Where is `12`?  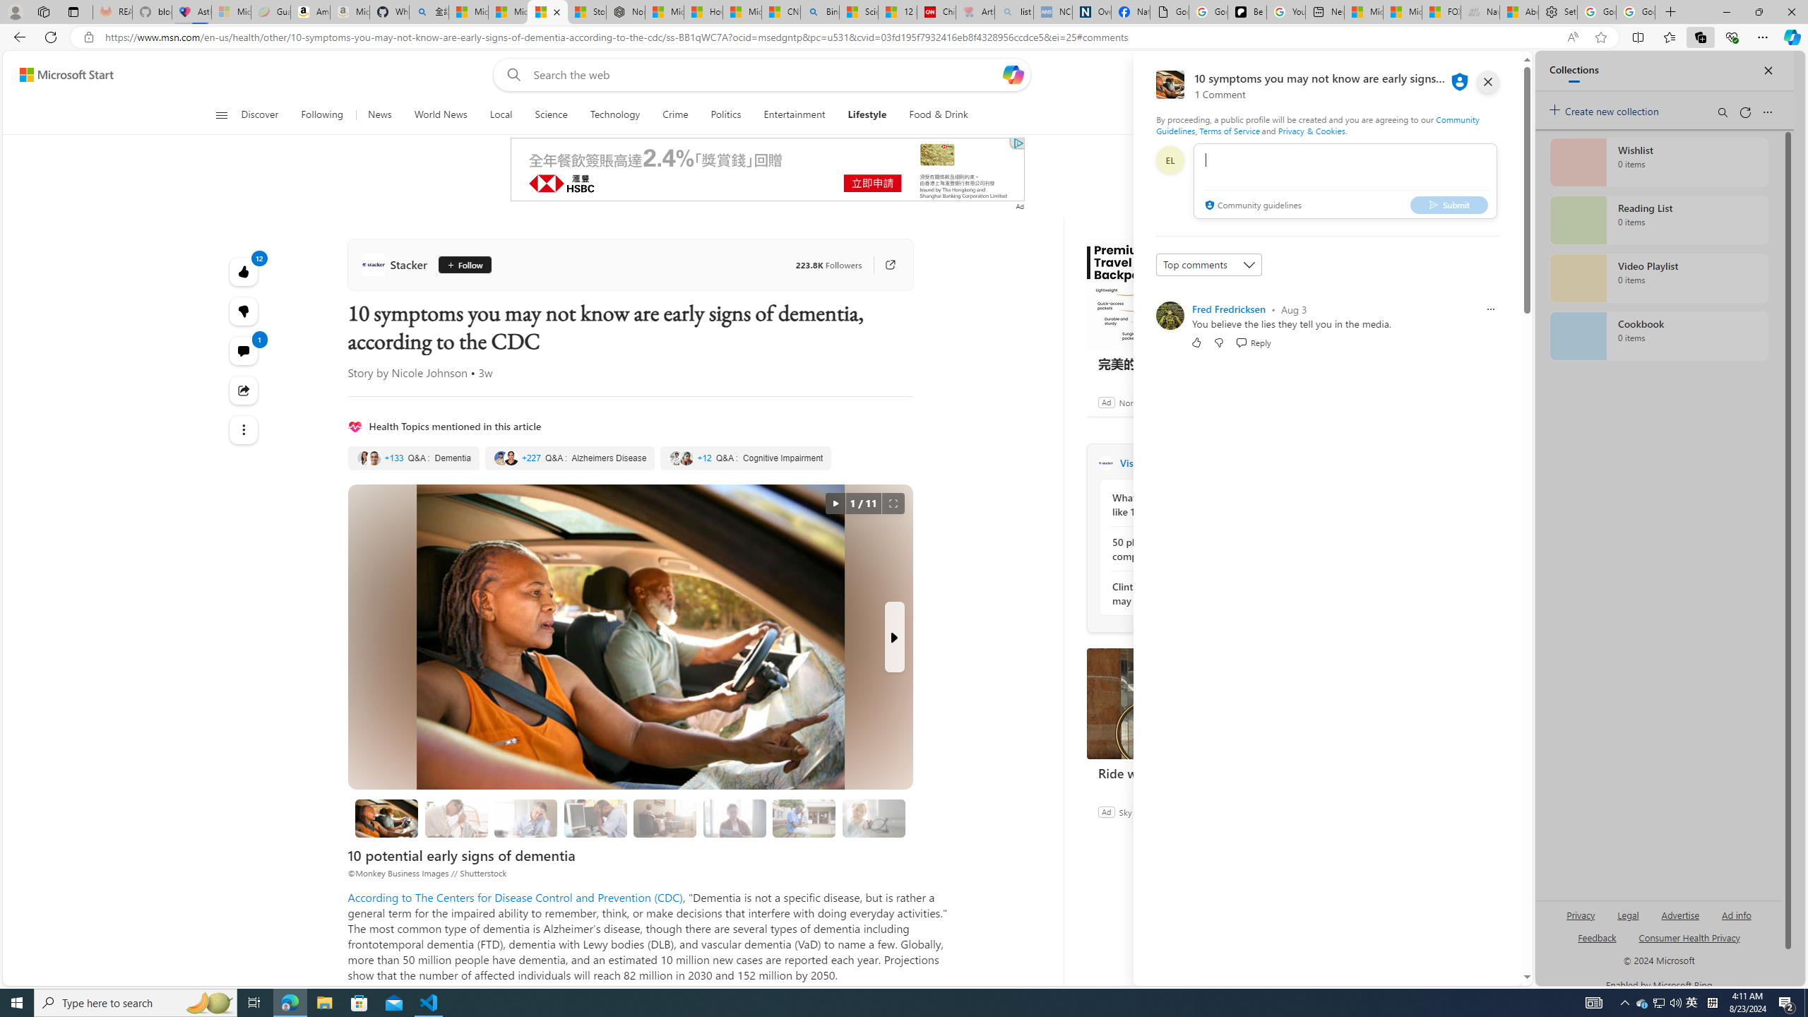
12 is located at coordinates (244, 311).